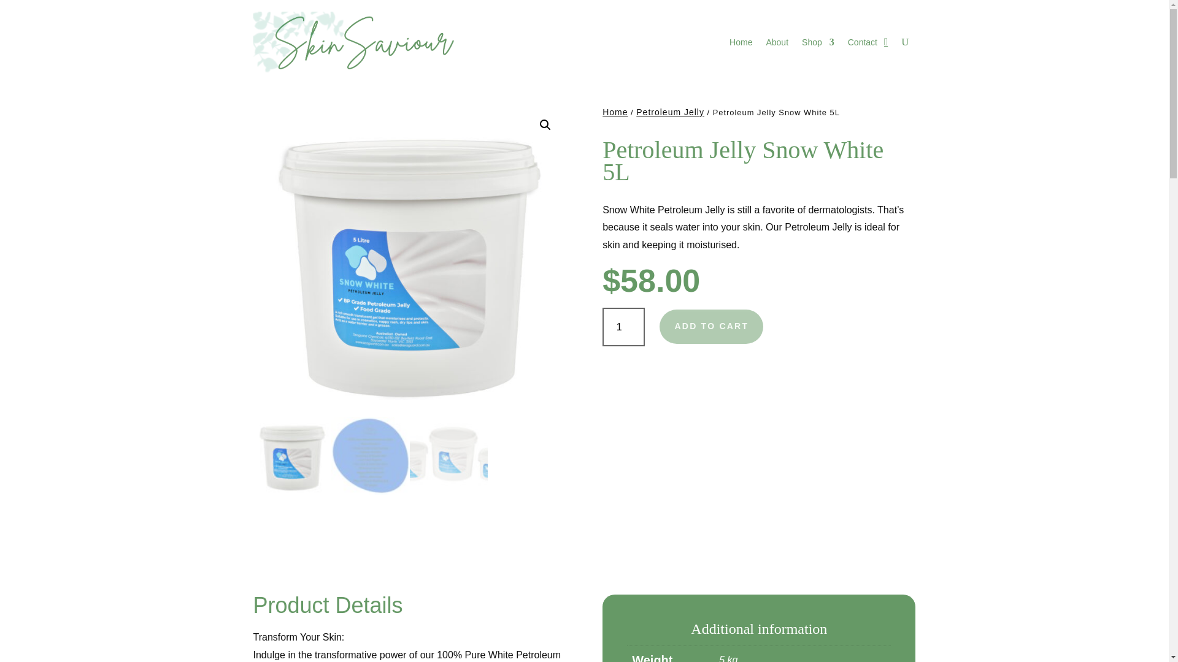 This screenshot has height=662, width=1178. I want to click on Petroleum Jelly, so click(670, 112).